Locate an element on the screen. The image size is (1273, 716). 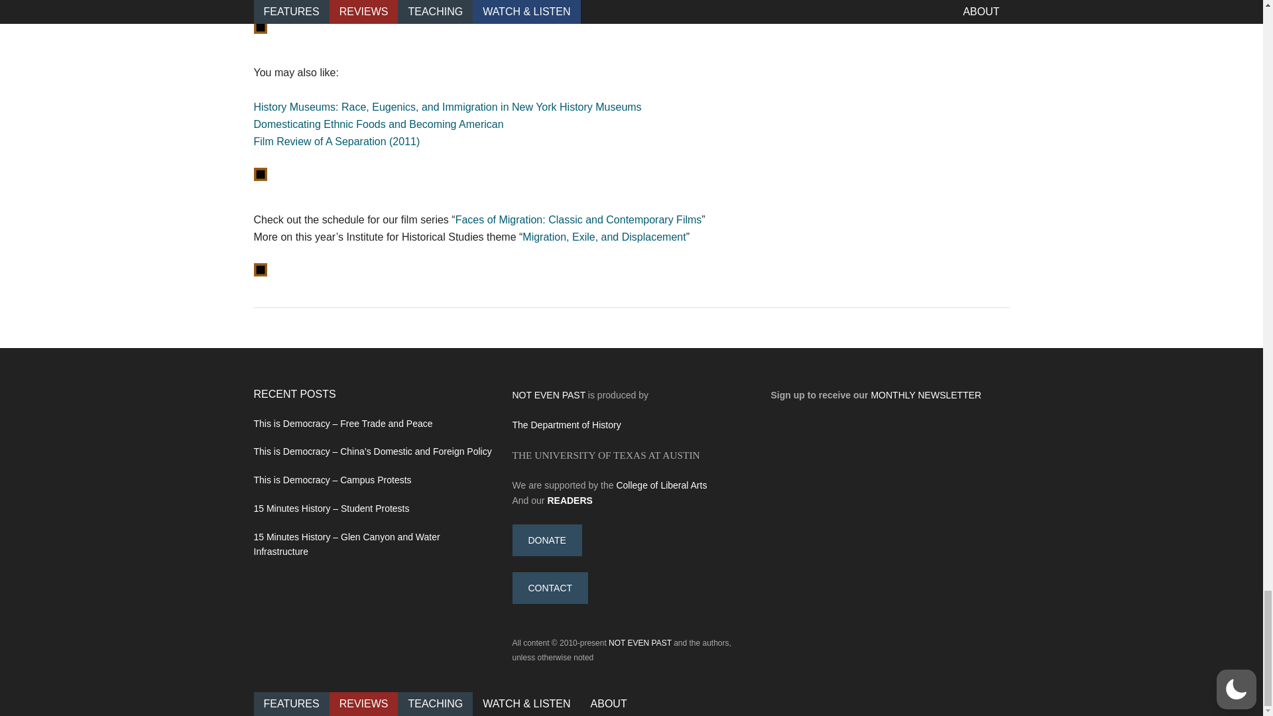
Domesticating Ethnic Foods and Becoming American is located at coordinates (378, 124).